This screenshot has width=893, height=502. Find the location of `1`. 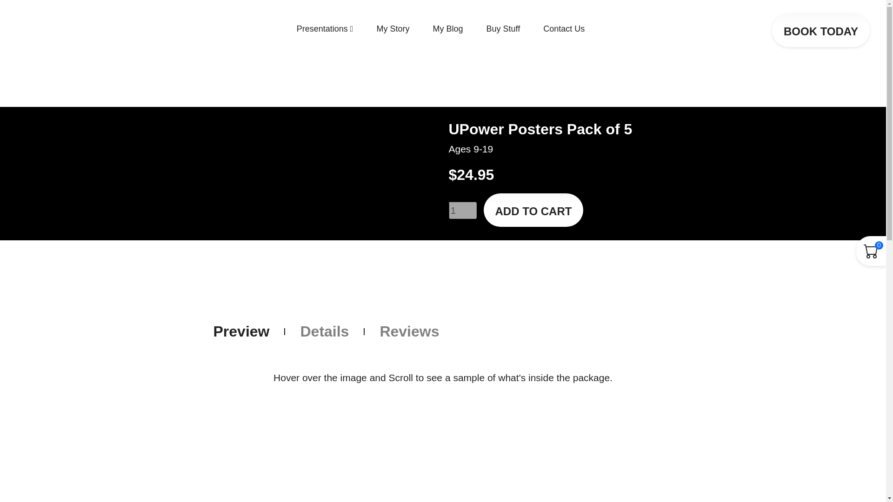

1 is located at coordinates (462, 210).